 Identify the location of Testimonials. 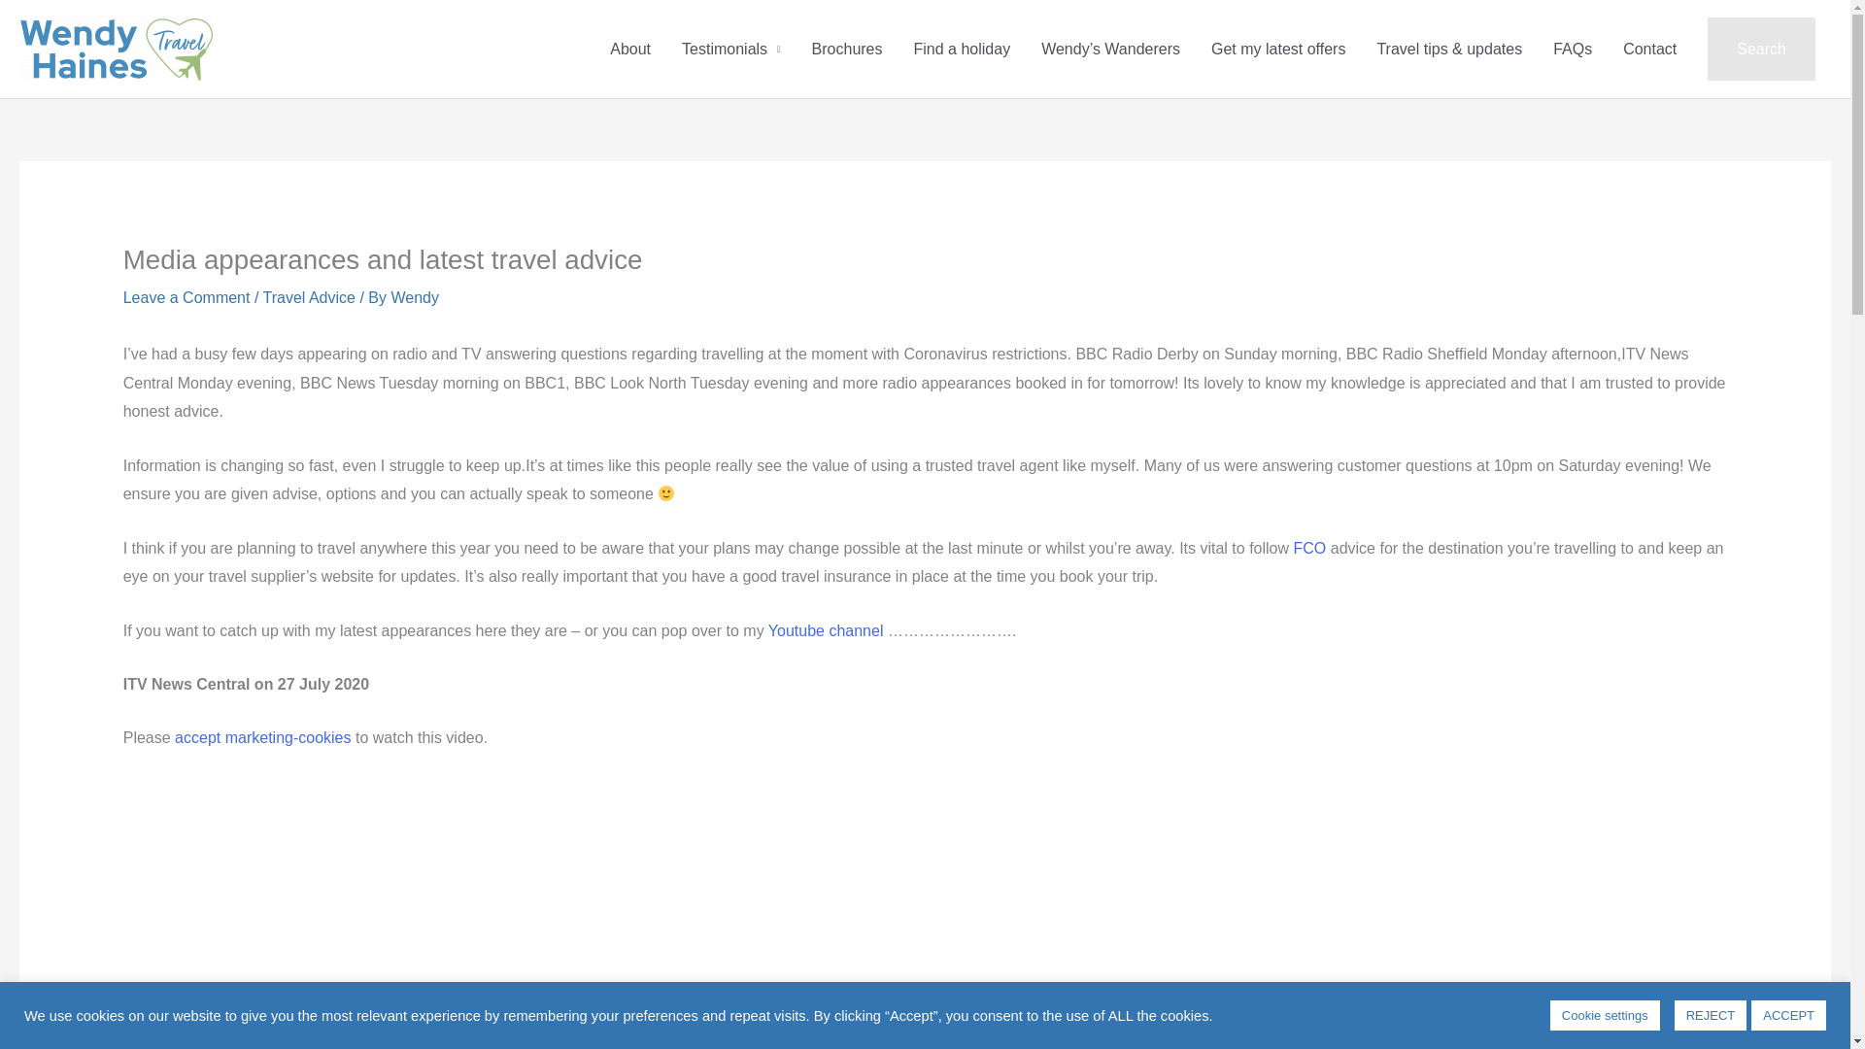
(730, 49).